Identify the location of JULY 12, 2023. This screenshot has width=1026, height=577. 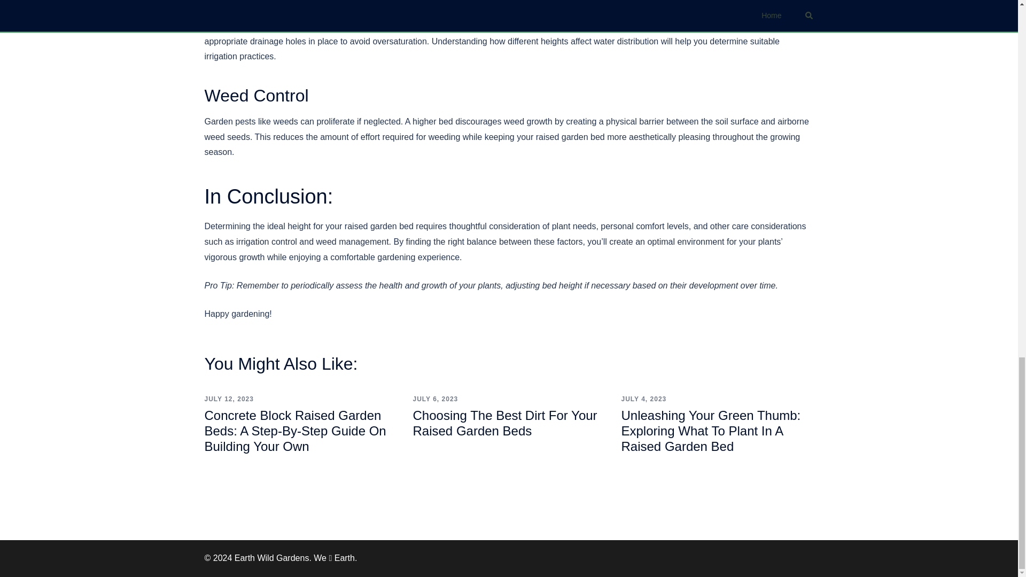
(229, 399).